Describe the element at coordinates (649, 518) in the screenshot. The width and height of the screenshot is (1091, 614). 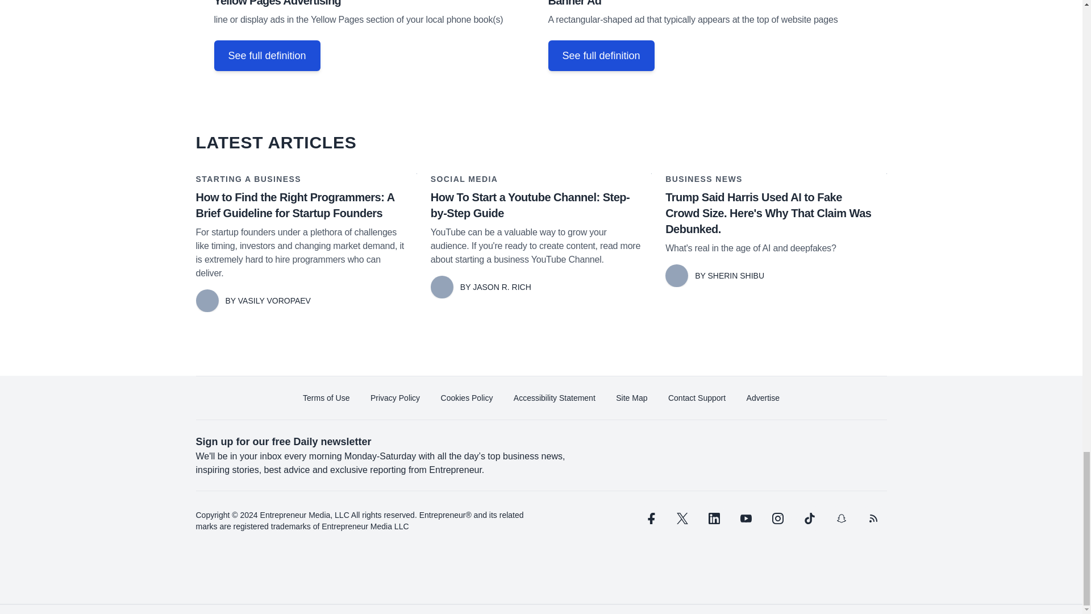
I see `facebook` at that location.